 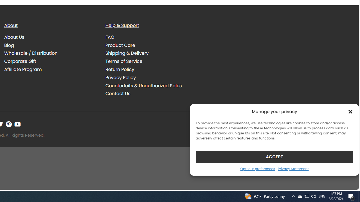 I want to click on Terms of Service, so click(x=152, y=61).